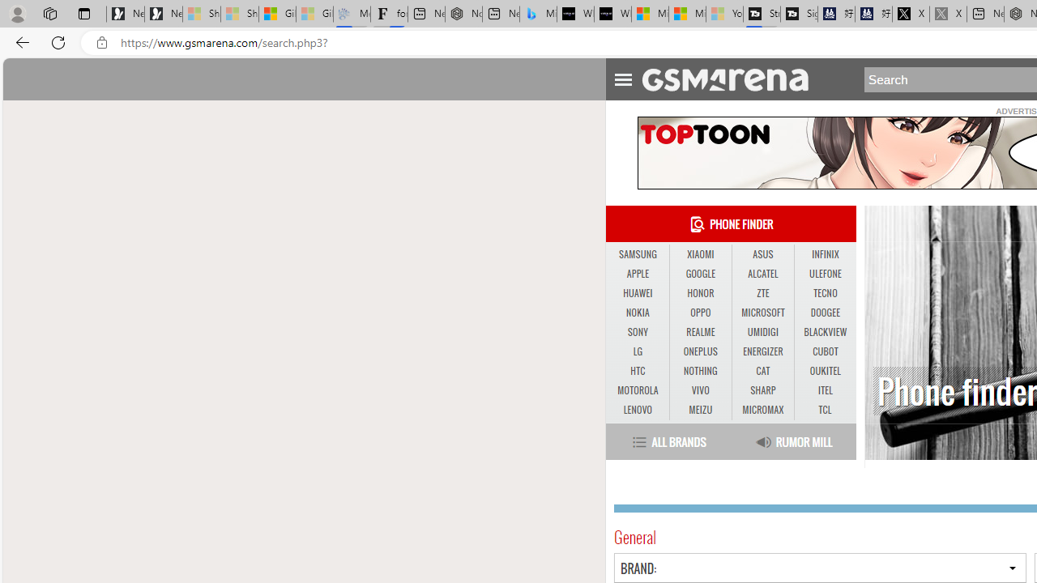 Image resolution: width=1037 pixels, height=583 pixels. What do you see at coordinates (762, 410) in the screenshot?
I see `MICROMAX` at bounding box center [762, 410].